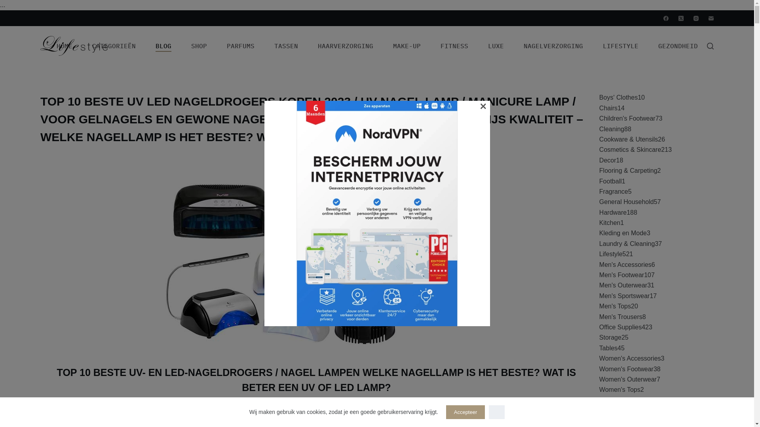 Image resolution: width=760 pixels, height=427 pixels. What do you see at coordinates (625, 265) in the screenshot?
I see `Men's Accessories` at bounding box center [625, 265].